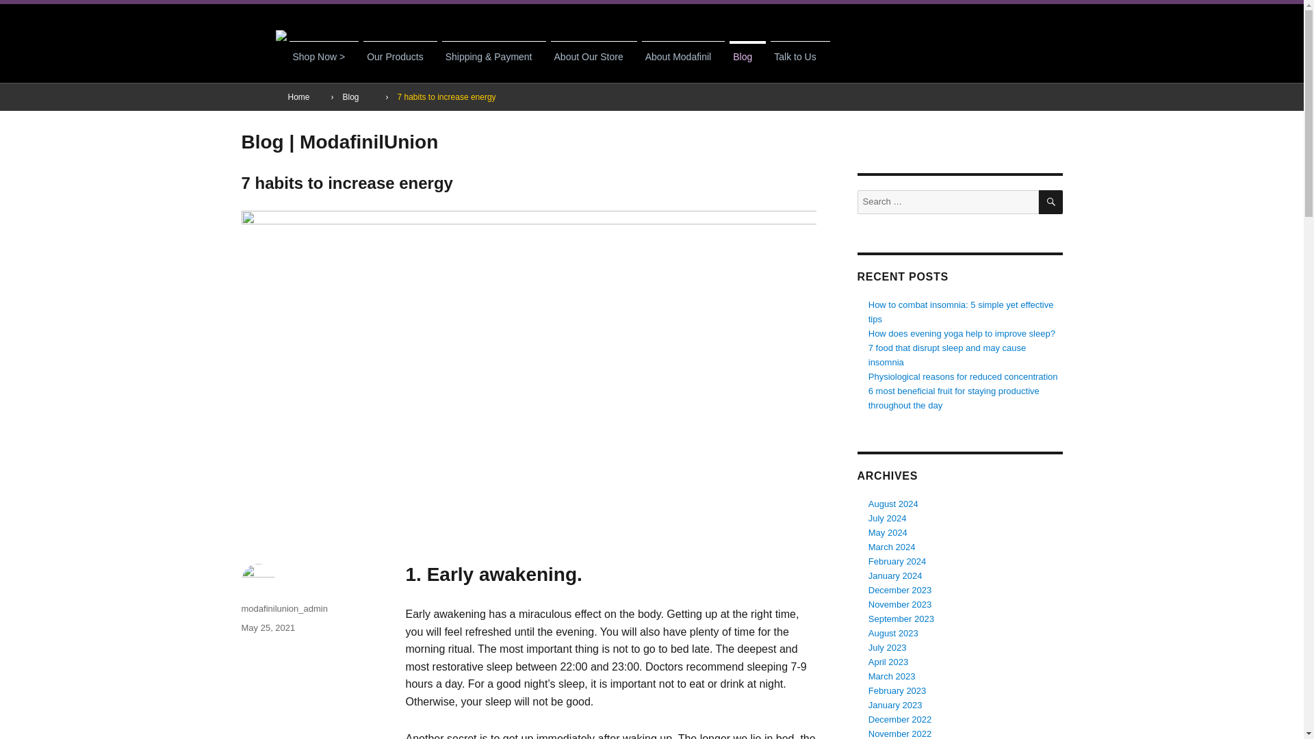  What do you see at coordinates (298, 97) in the screenshot?
I see `Home` at bounding box center [298, 97].